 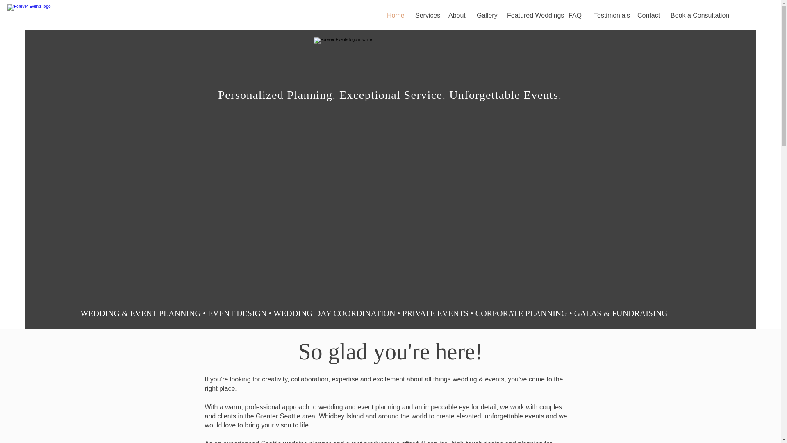 What do you see at coordinates (485, 15) in the screenshot?
I see `Gallery` at bounding box center [485, 15].